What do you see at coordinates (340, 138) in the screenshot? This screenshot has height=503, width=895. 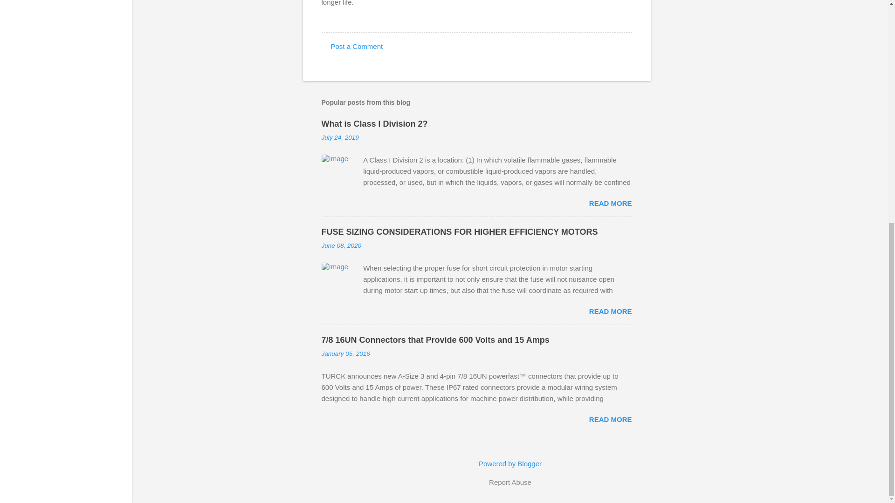 I see `July 24, 2019` at bounding box center [340, 138].